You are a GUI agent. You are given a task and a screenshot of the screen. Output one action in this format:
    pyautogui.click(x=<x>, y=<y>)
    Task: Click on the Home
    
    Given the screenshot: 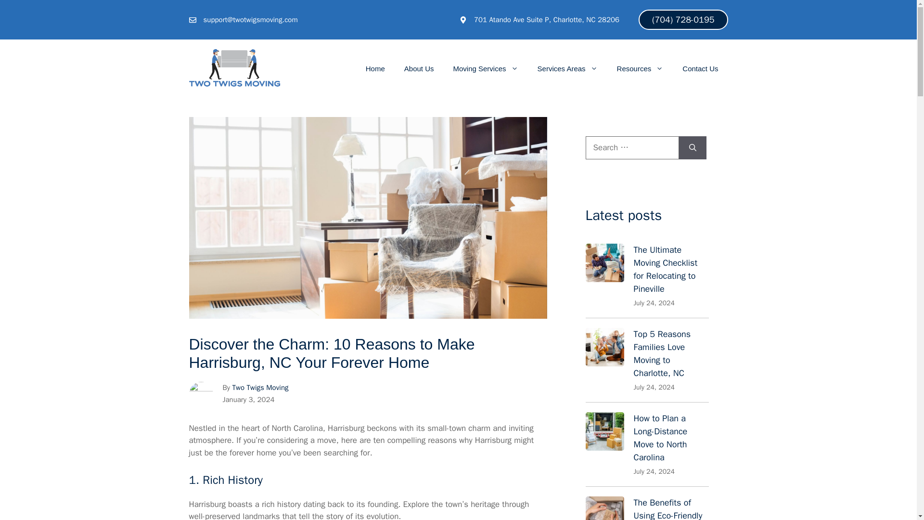 What is the action you would take?
    pyautogui.click(x=375, y=68)
    